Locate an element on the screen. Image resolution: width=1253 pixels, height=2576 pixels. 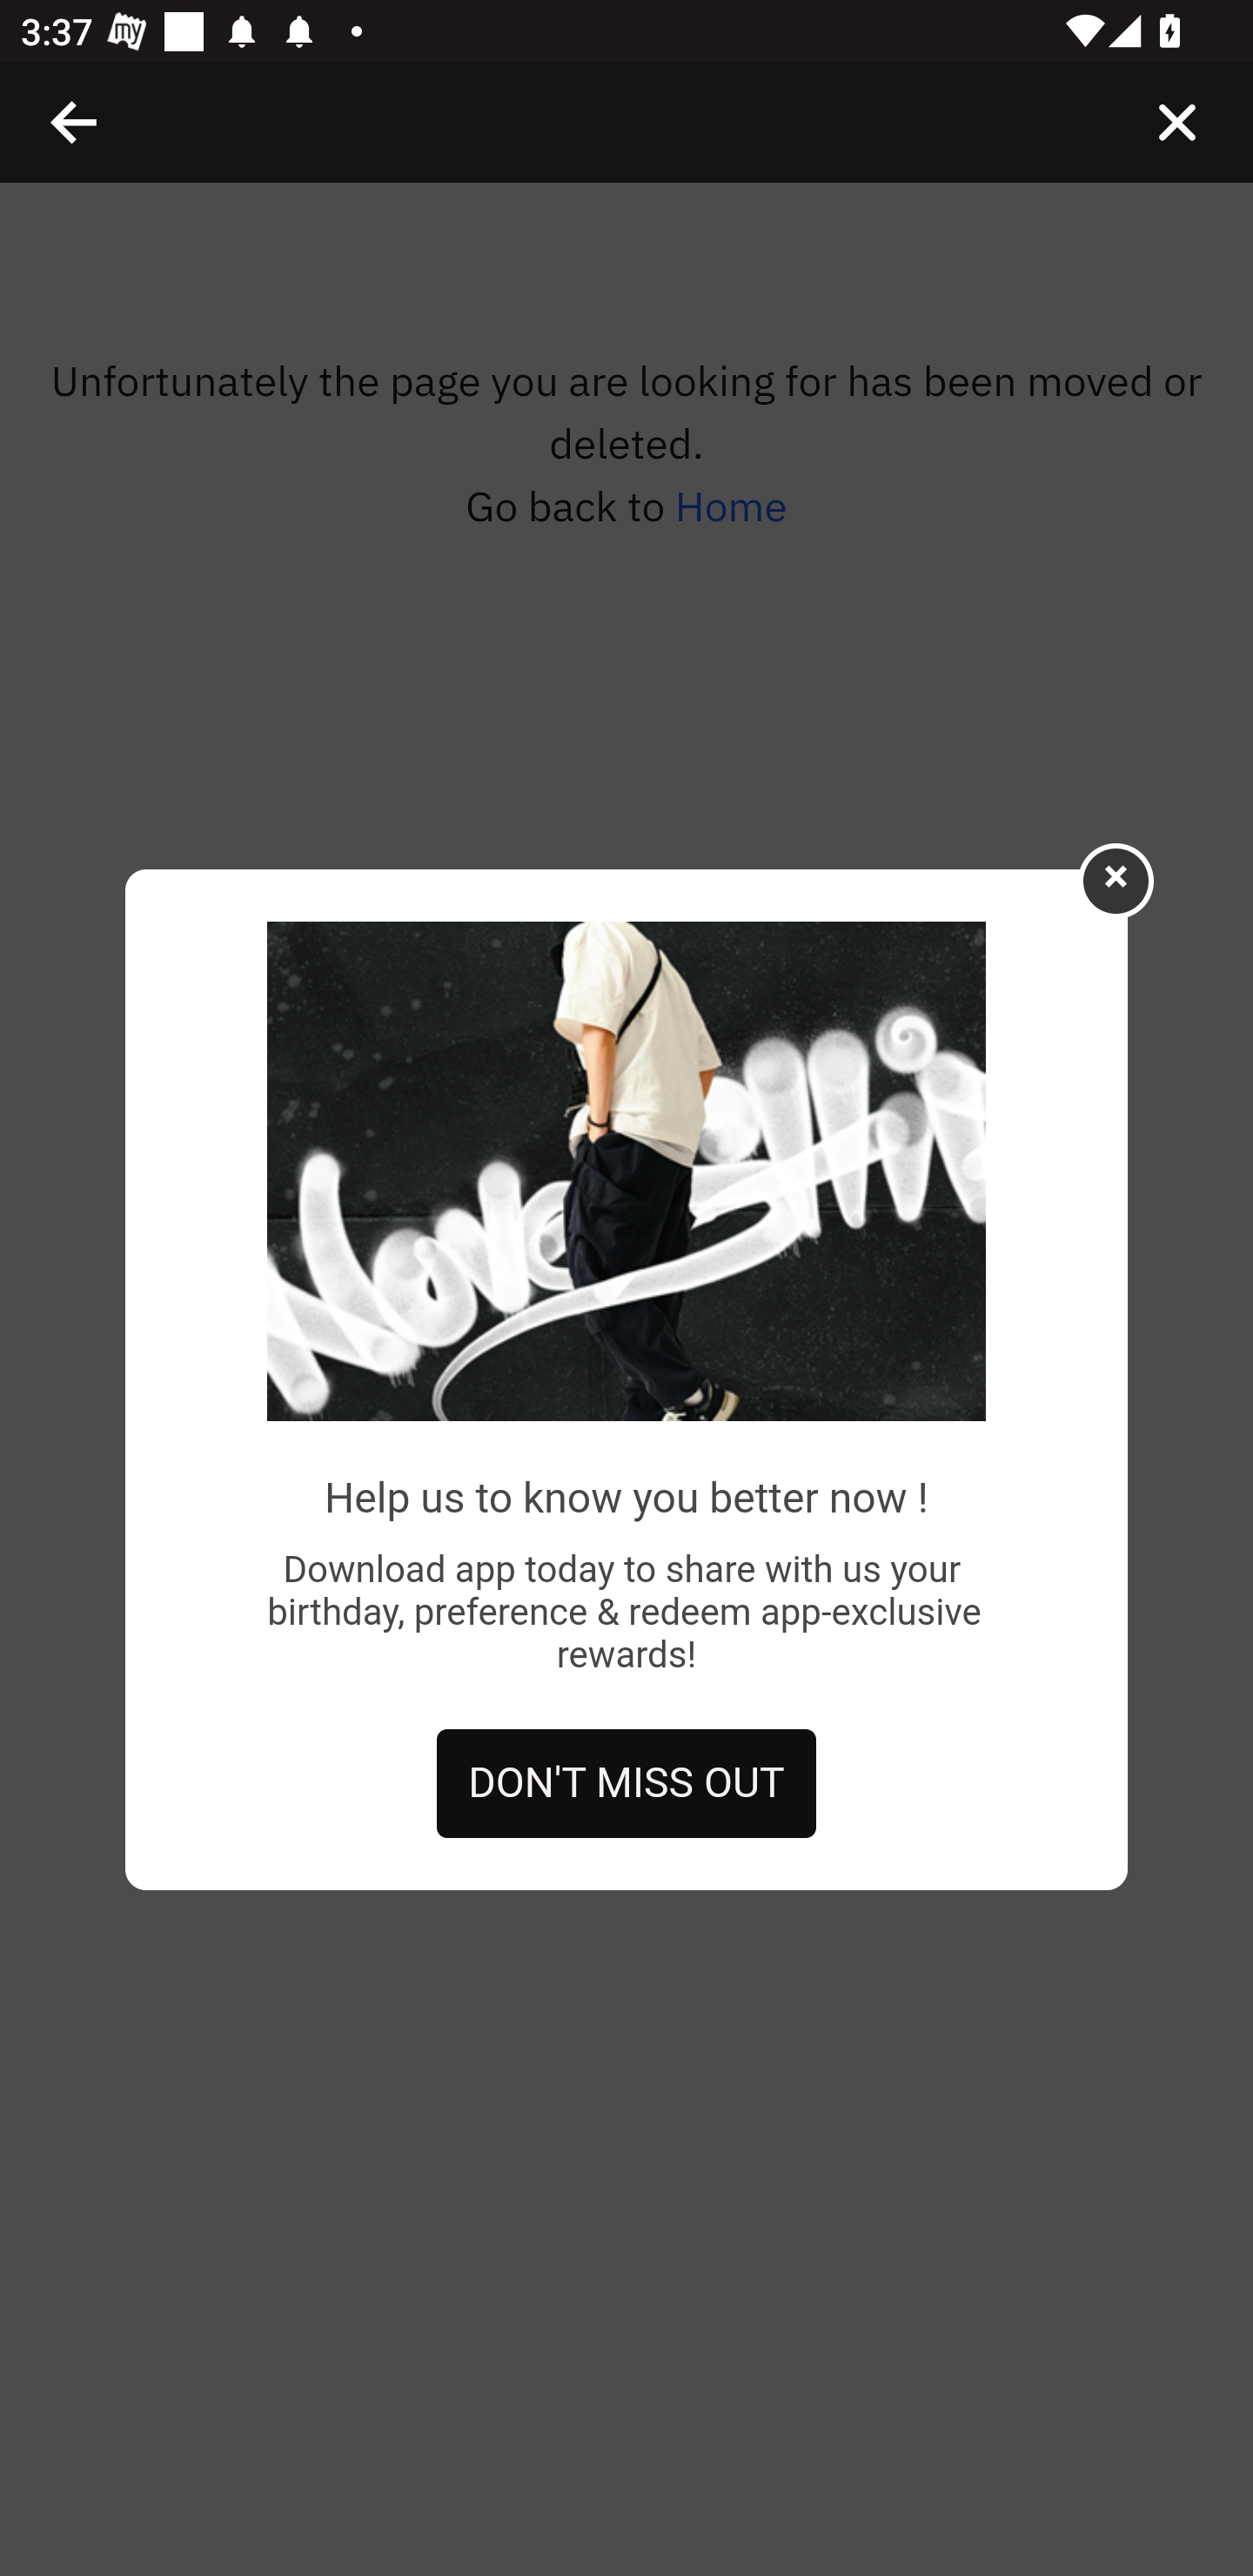
× is located at coordinates (1116, 879).